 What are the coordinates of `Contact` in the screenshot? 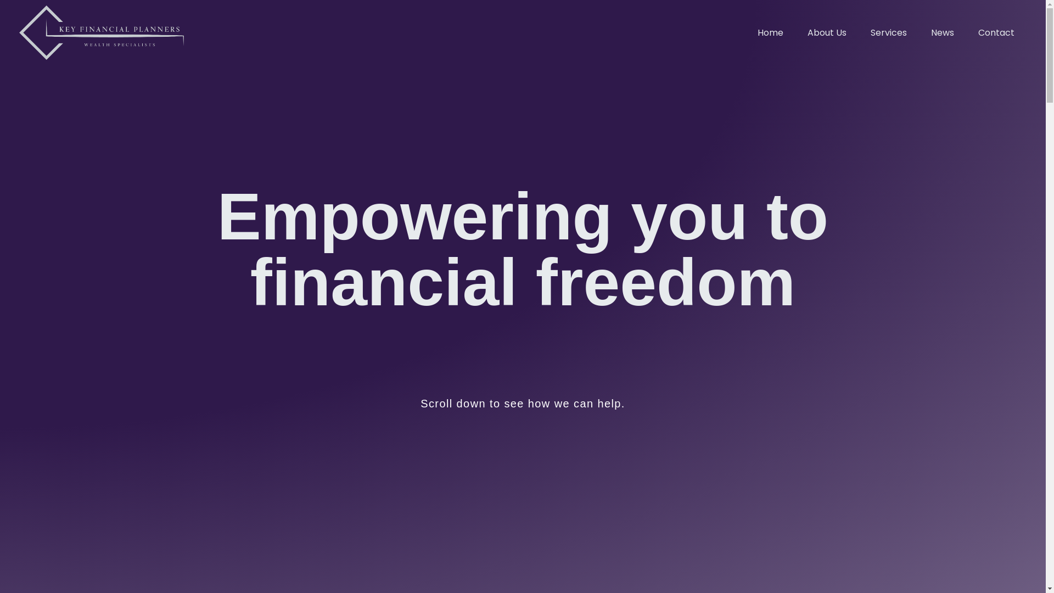 It's located at (996, 33).